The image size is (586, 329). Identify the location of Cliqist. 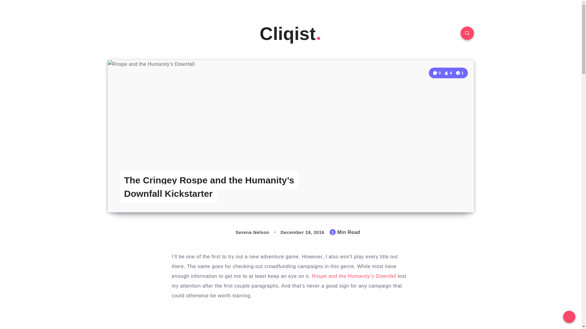
(291, 34).